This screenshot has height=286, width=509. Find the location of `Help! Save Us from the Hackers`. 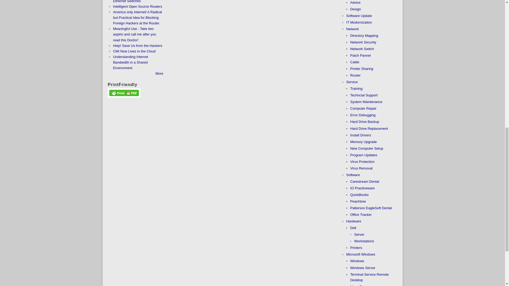

Help! Save Us from the Hackers is located at coordinates (138, 46).